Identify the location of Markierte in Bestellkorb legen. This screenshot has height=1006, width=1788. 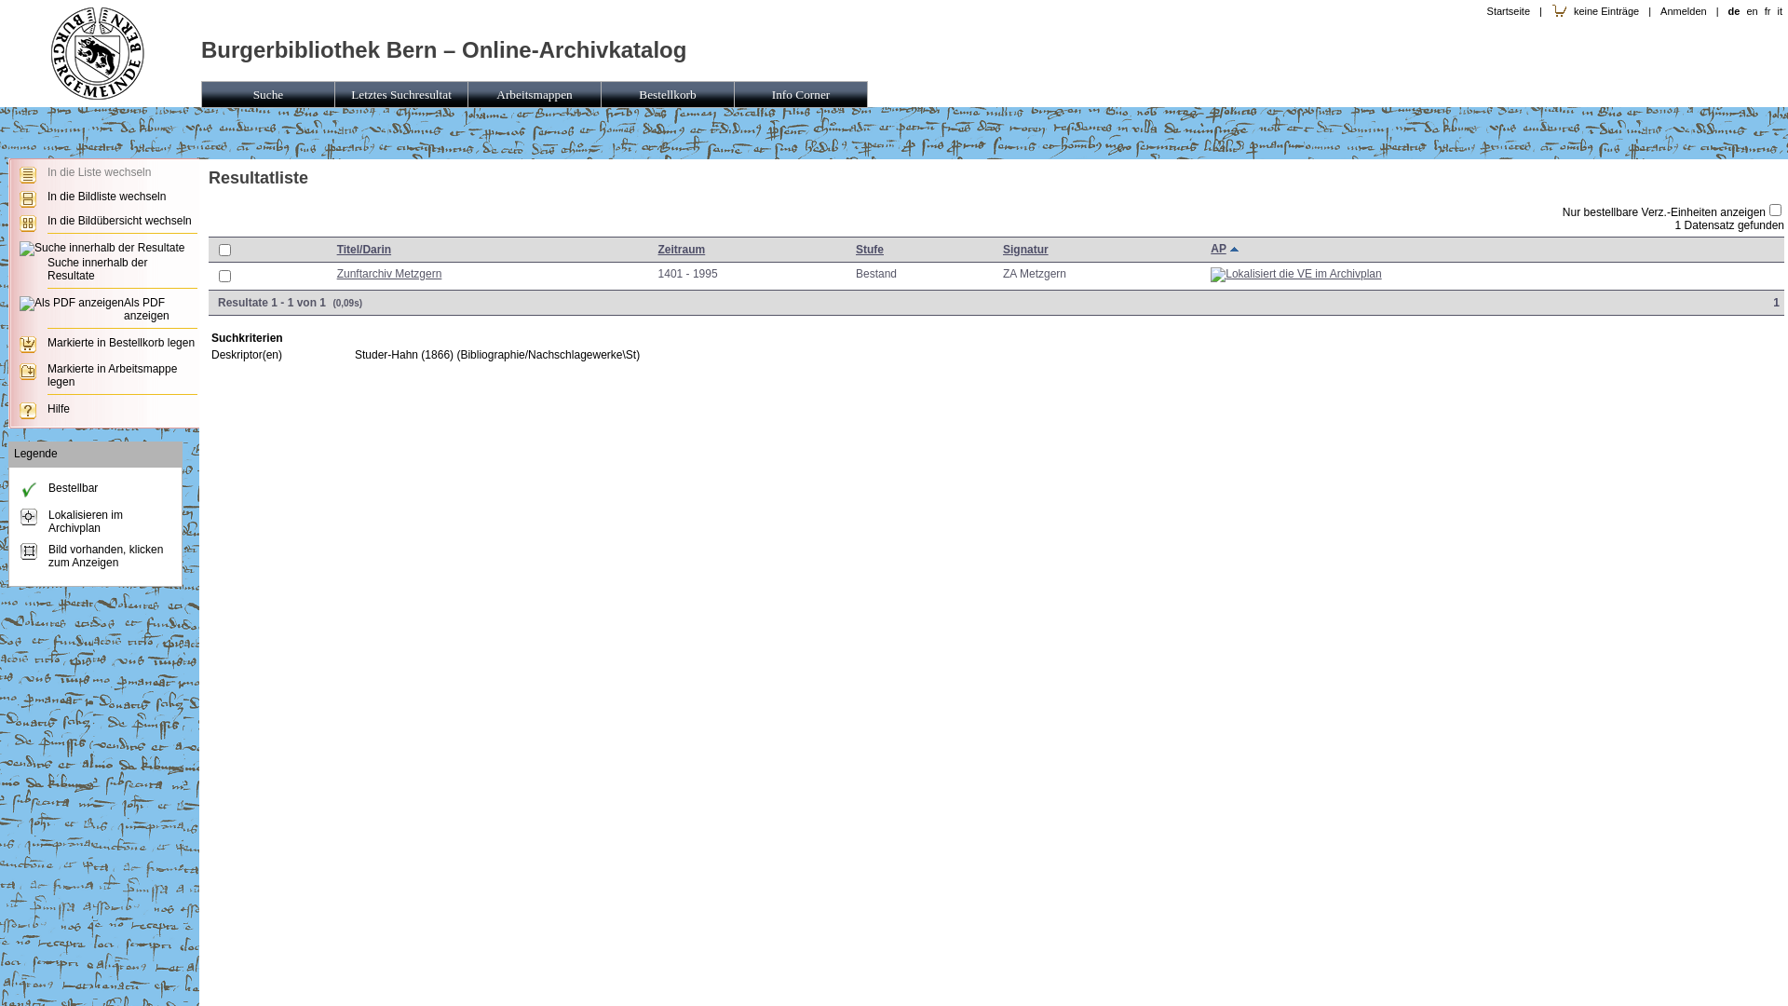
(121, 343).